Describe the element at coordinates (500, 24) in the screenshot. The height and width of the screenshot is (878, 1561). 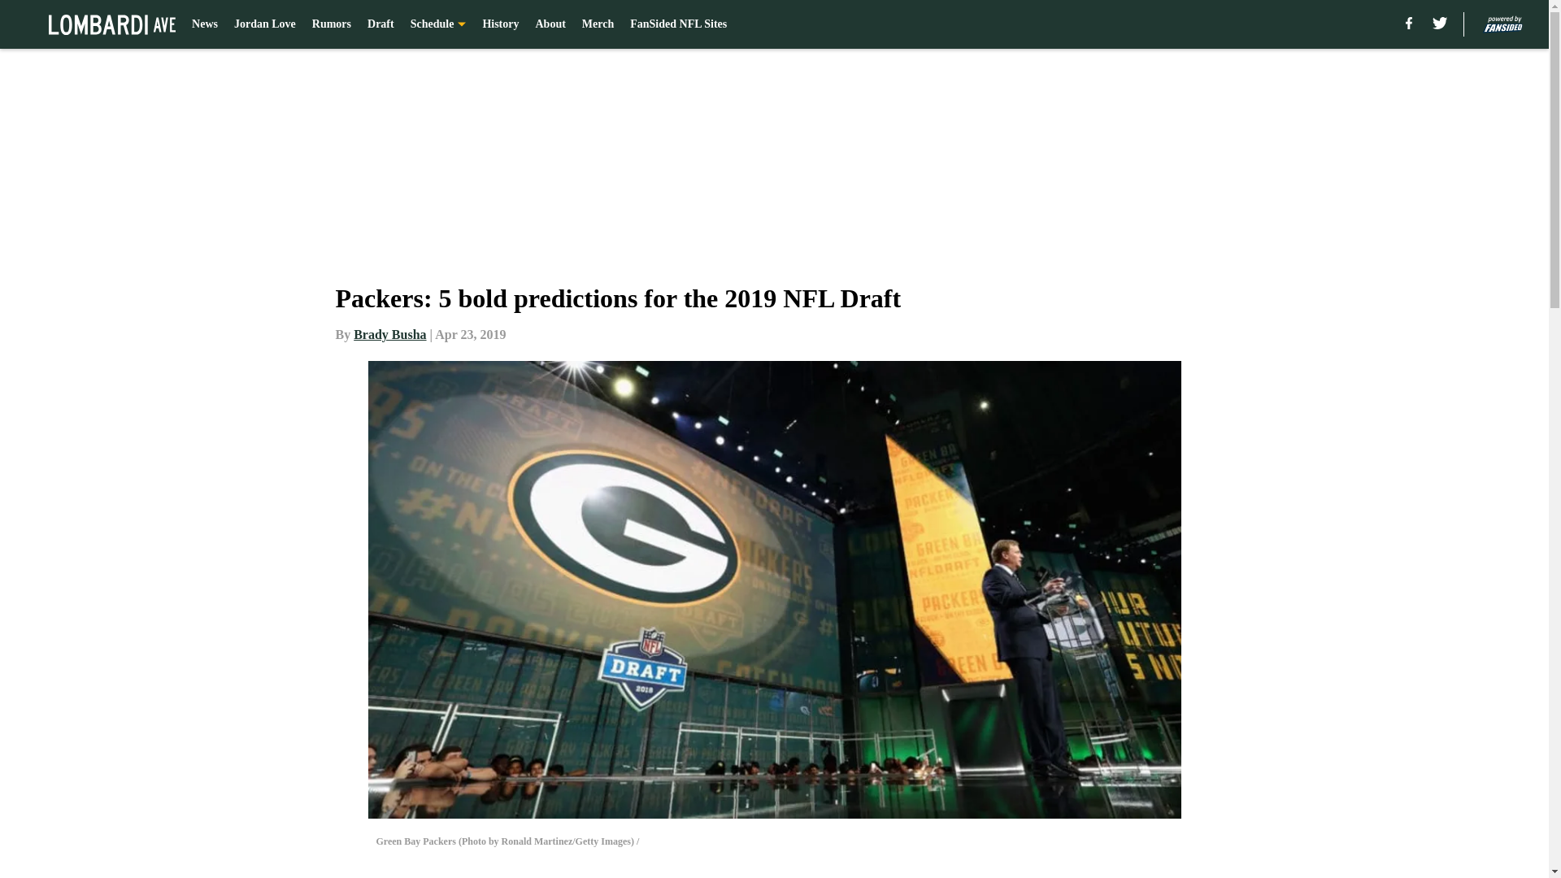
I see `History` at that location.